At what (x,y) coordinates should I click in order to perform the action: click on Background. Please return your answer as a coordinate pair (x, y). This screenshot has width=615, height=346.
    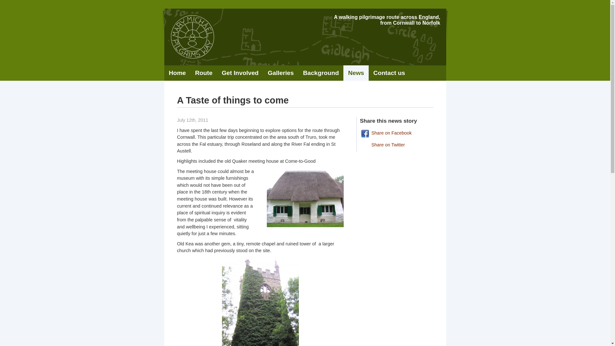
    Looking at the image, I should click on (321, 73).